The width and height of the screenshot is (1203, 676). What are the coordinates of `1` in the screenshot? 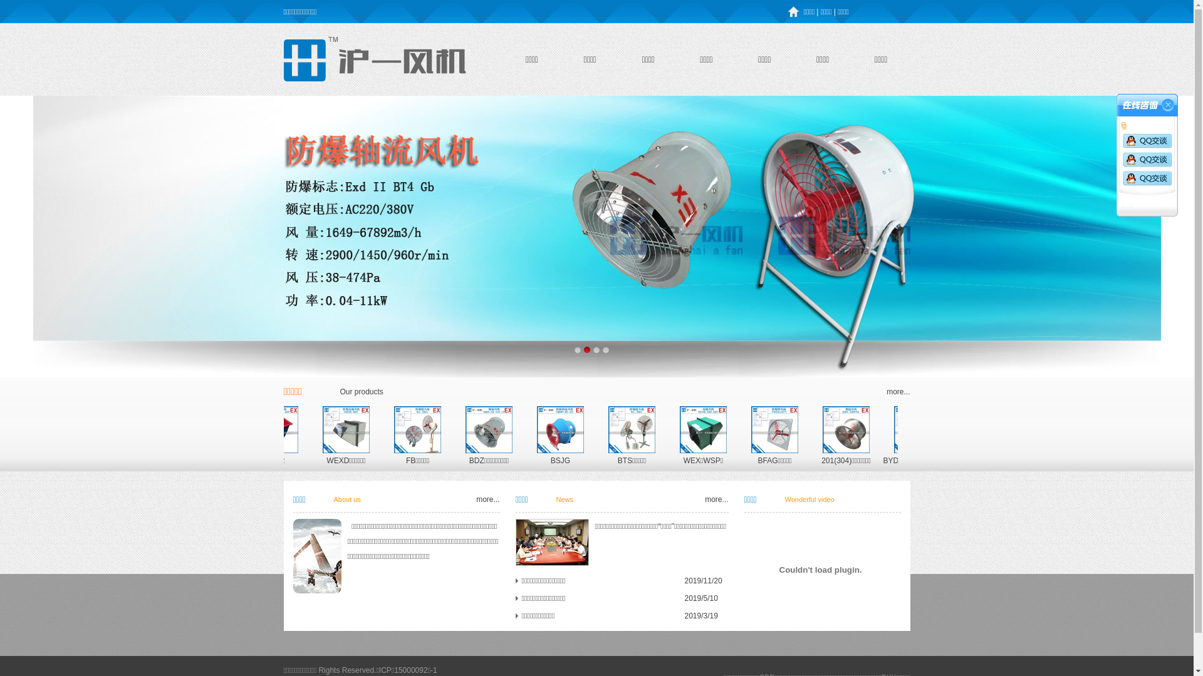 It's located at (578, 349).